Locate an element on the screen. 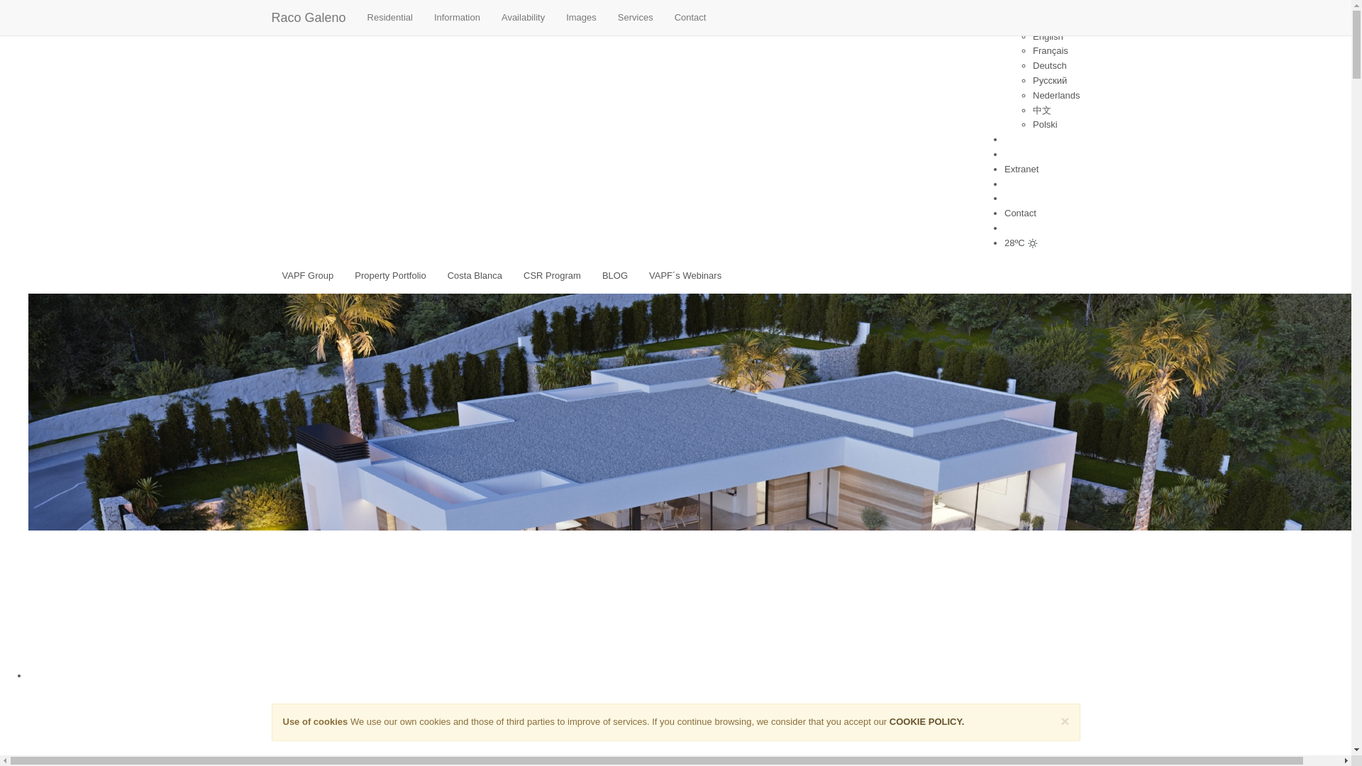 The height and width of the screenshot is (766, 1362). Residential is located at coordinates (390, 17).